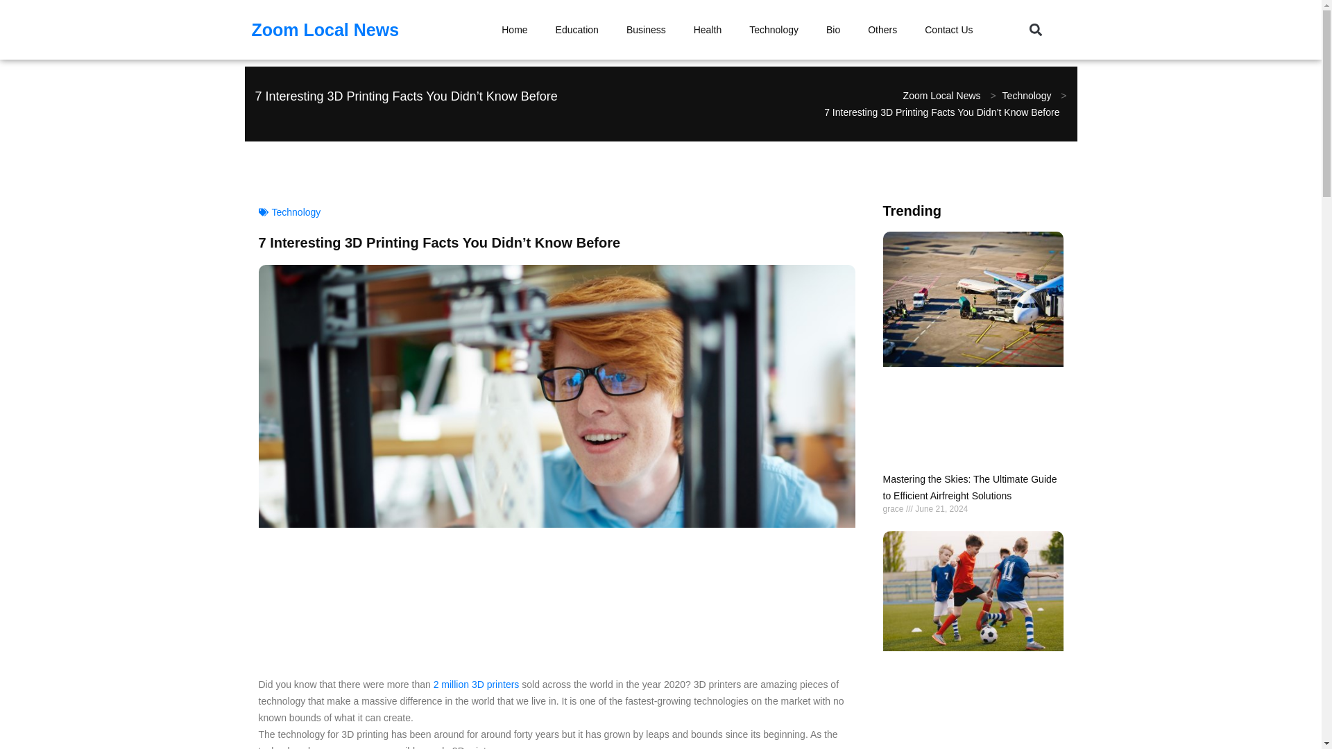 The width and height of the screenshot is (1332, 749). Describe the element at coordinates (513, 29) in the screenshot. I see `Home` at that location.